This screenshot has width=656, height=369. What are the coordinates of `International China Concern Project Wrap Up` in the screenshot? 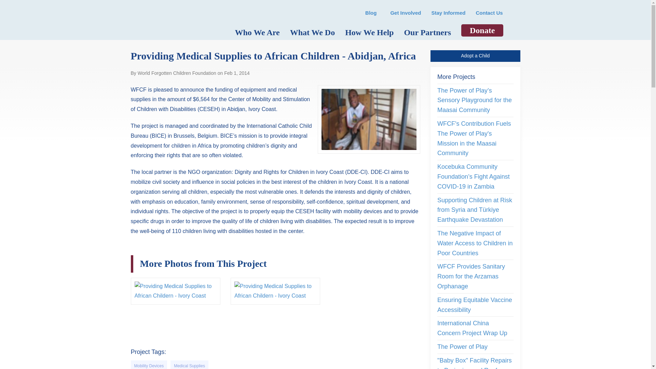 It's located at (472, 328).